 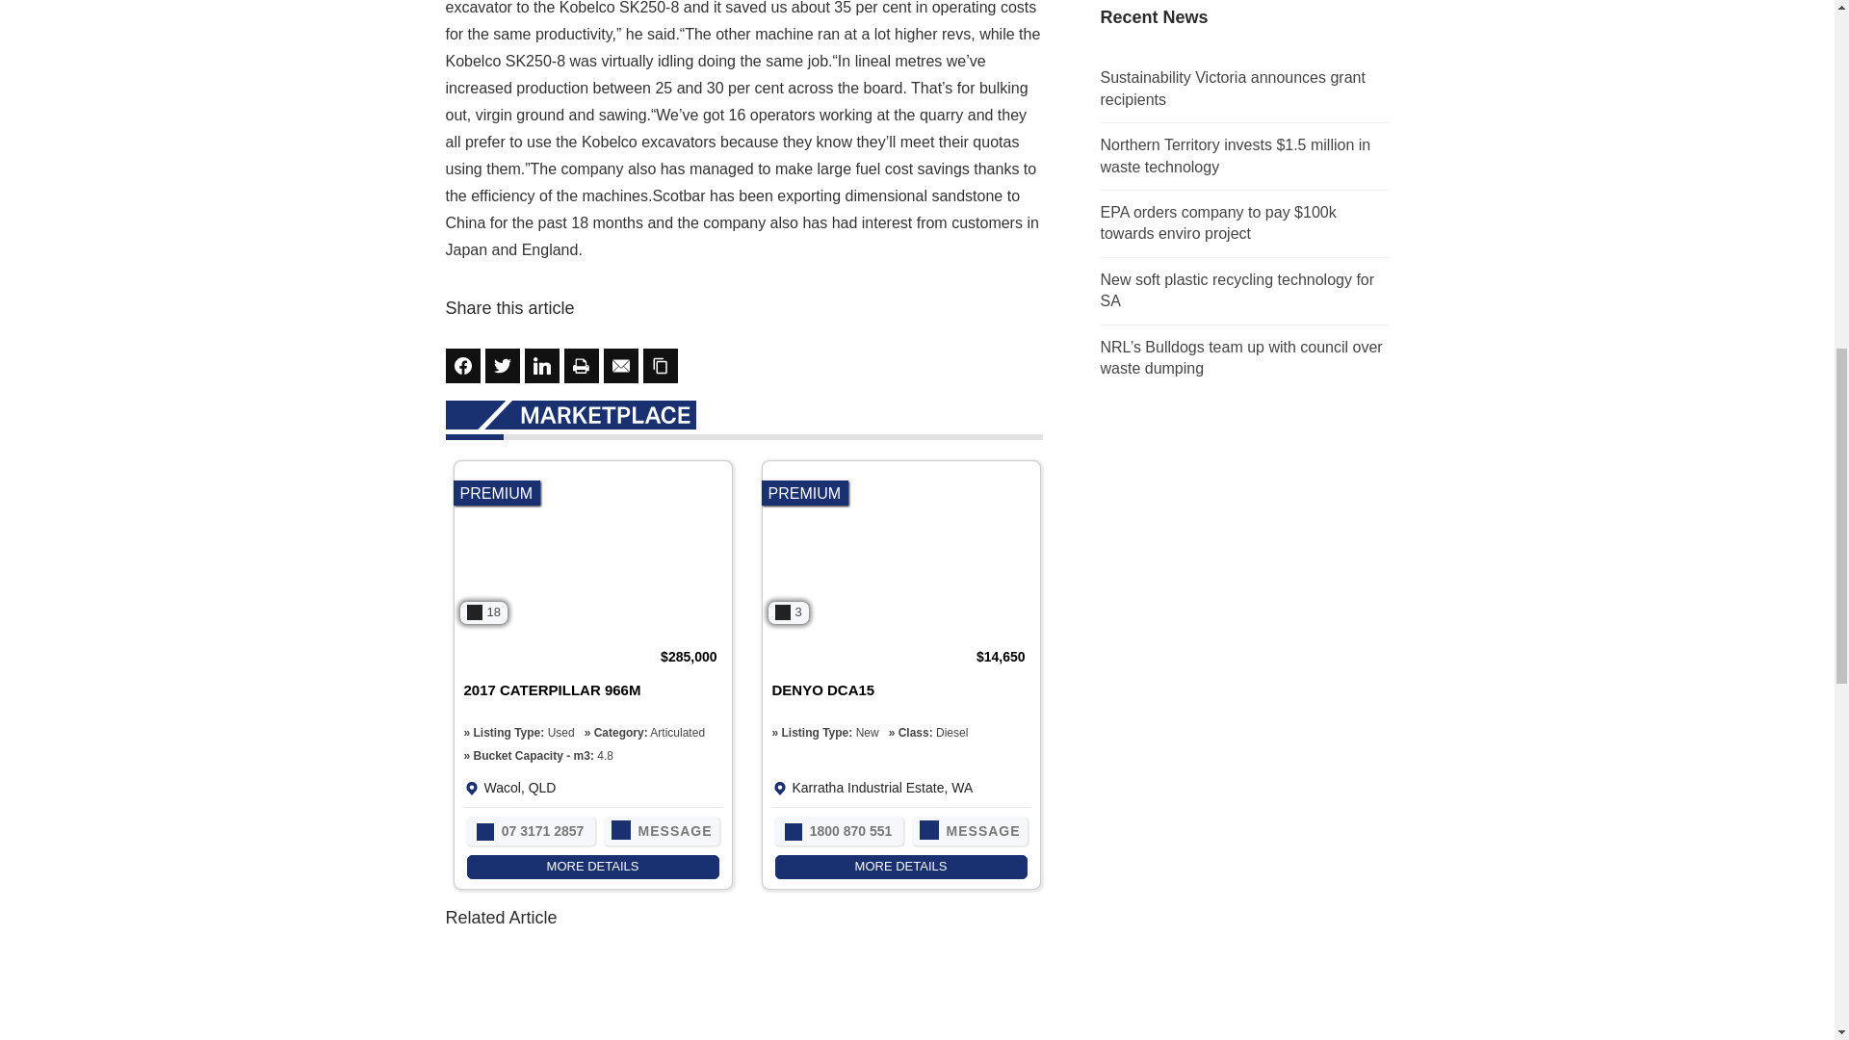 What do you see at coordinates (620, 366) in the screenshot?
I see `Share on Email` at bounding box center [620, 366].